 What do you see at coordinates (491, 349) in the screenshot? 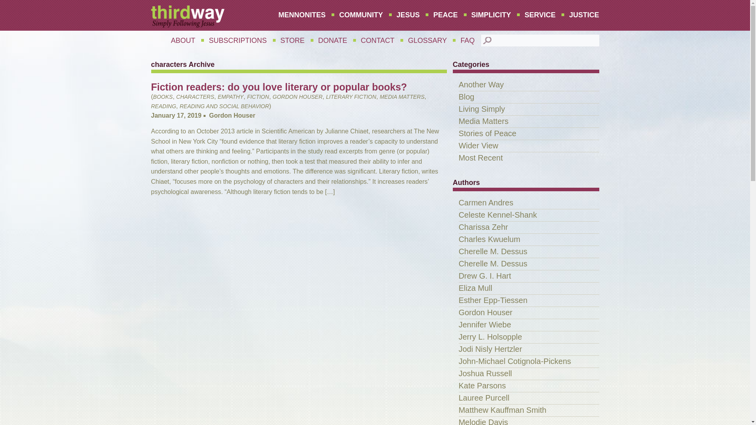
I see `View all post filed under Jodi Nisly Hertzler` at bounding box center [491, 349].